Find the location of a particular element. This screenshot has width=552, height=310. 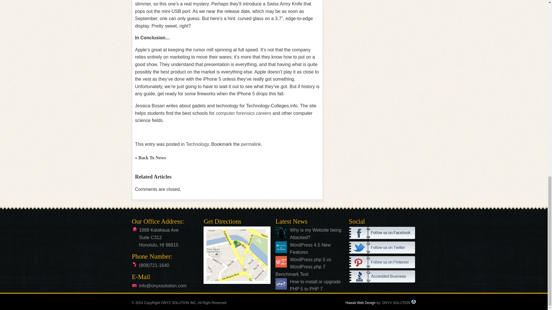

Technology is located at coordinates (197, 144).